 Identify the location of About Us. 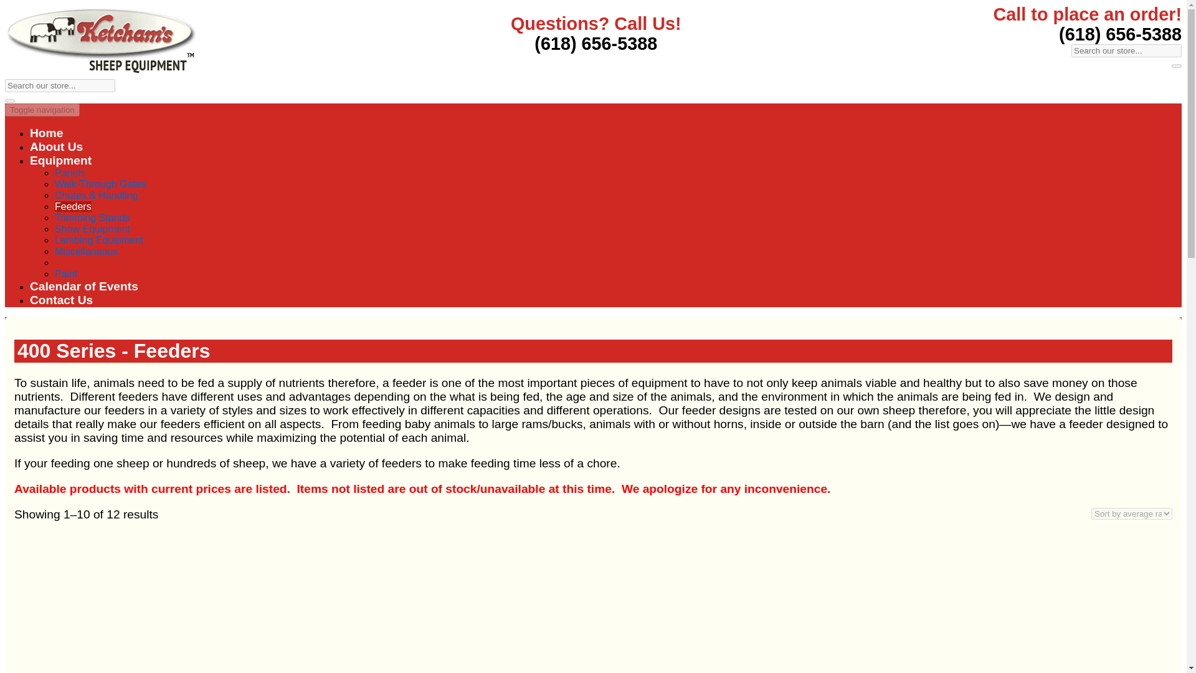
(56, 146).